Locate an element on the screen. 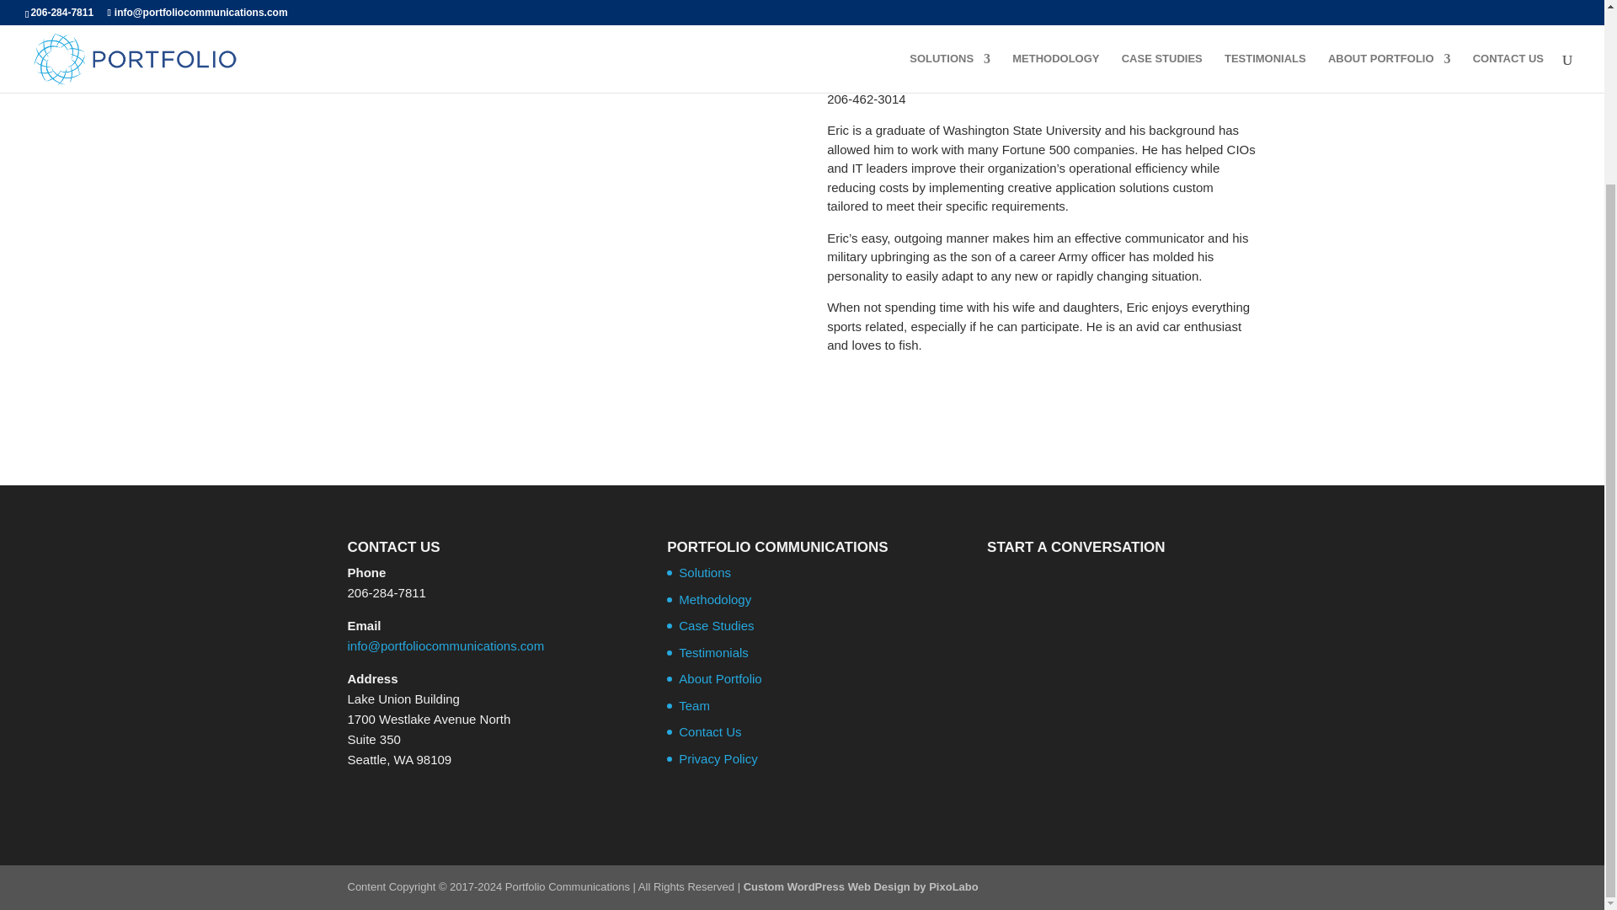 The height and width of the screenshot is (910, 1617). Team is located at coordinates (694, 705).